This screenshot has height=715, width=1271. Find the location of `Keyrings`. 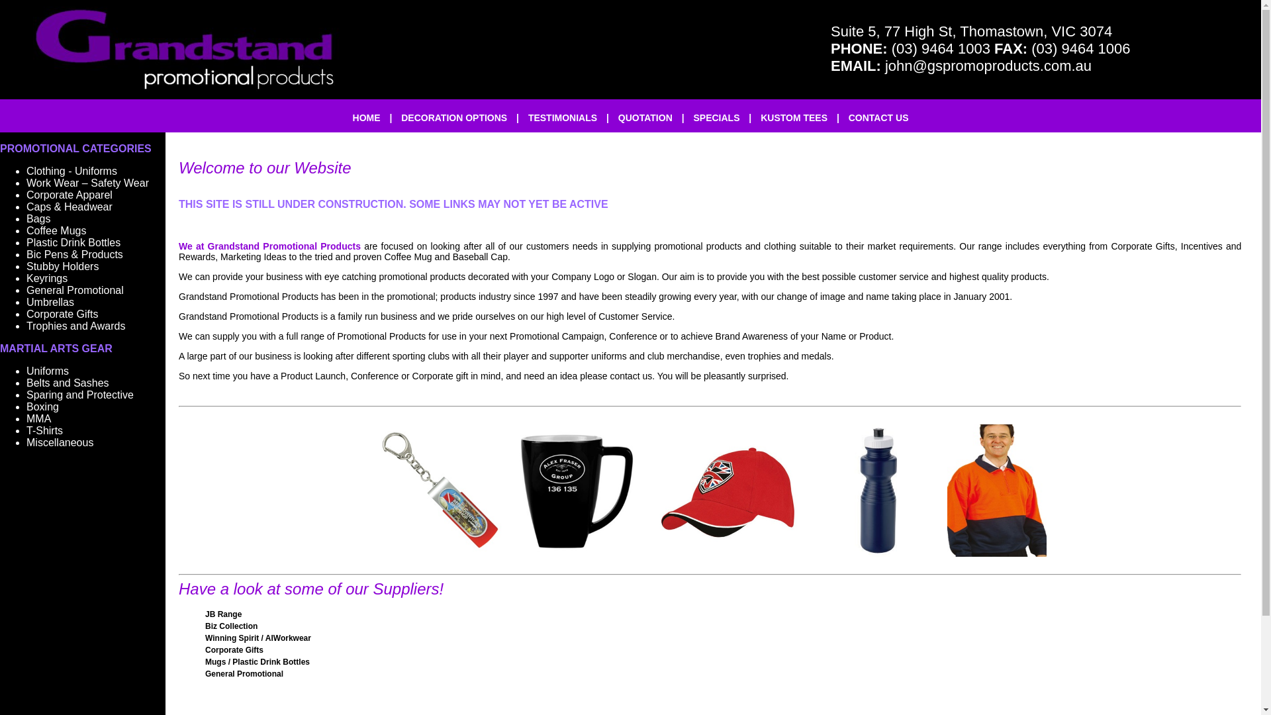

Keyrings is located at coordinates (47, 278).